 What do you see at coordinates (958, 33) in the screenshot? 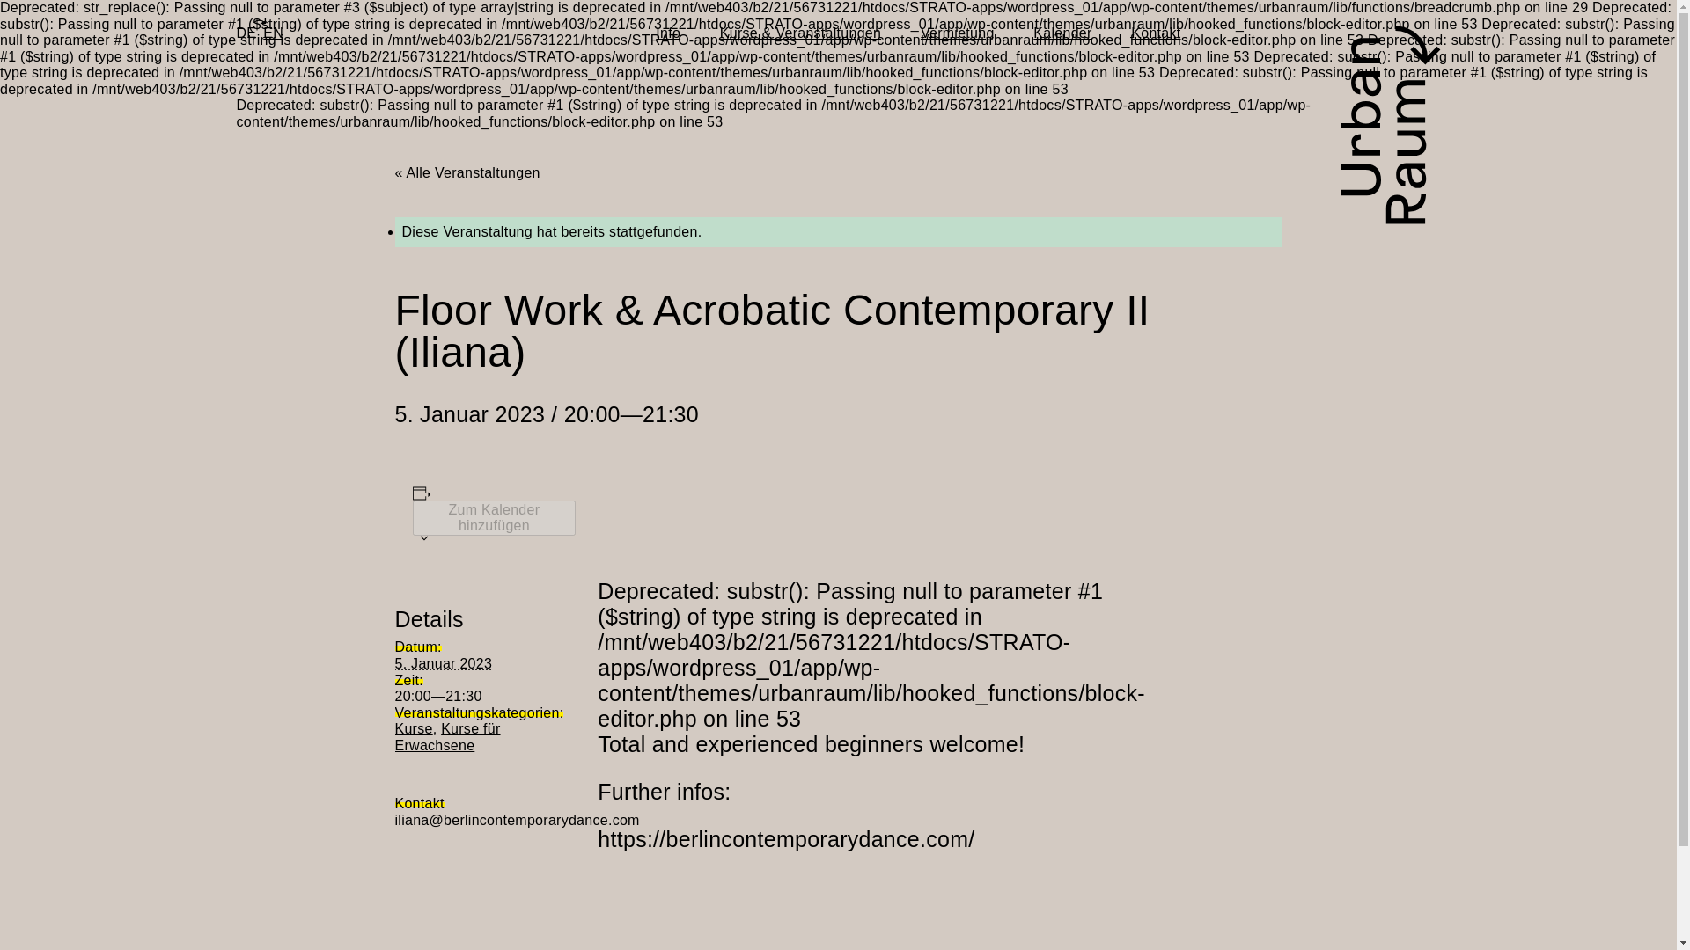
I see `Vermietung` at bounding box center [958, 33].